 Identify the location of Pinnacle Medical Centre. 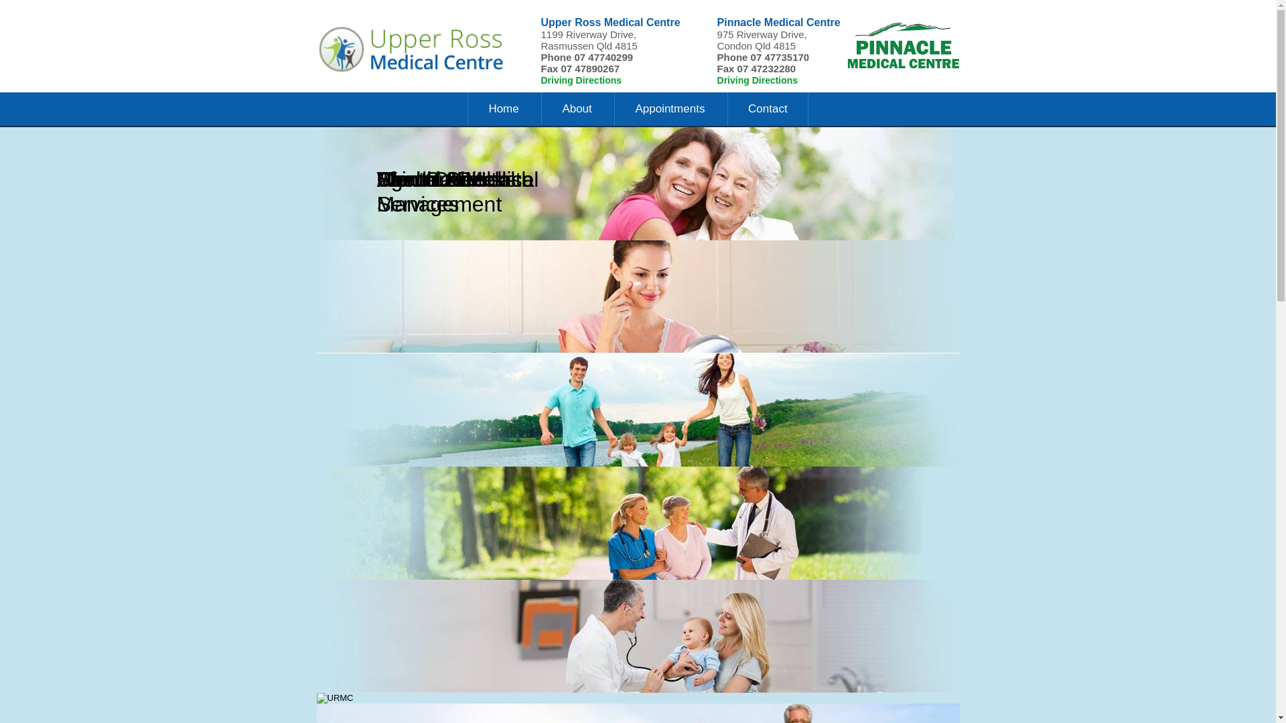
(766, 28).